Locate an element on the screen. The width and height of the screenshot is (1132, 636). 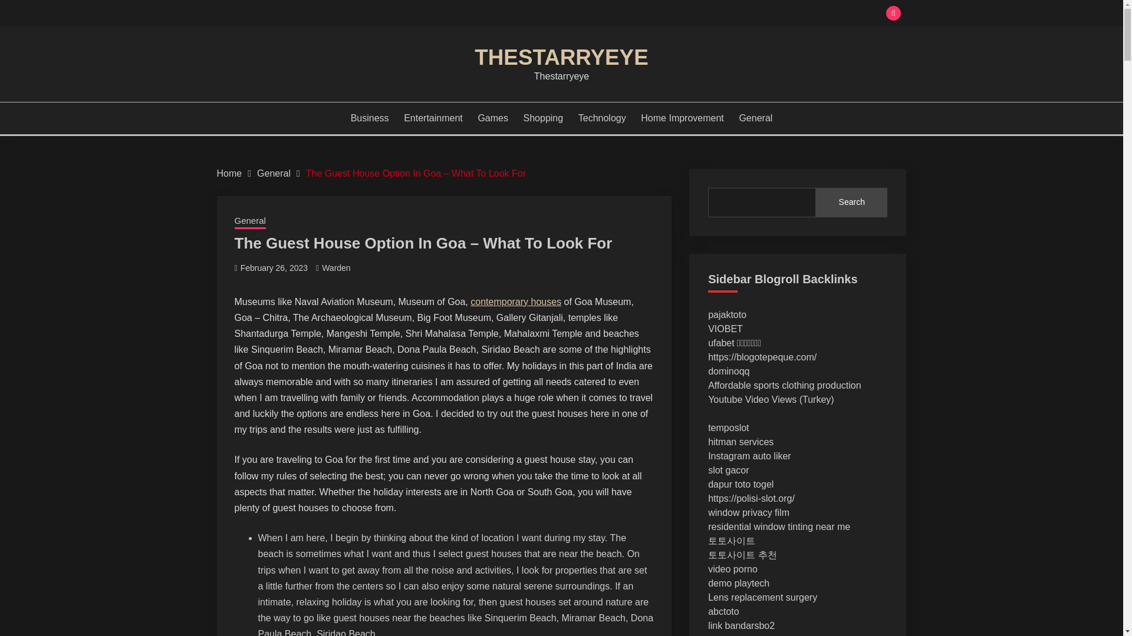
February 26, 2023 is located at coordinates (274, 268).